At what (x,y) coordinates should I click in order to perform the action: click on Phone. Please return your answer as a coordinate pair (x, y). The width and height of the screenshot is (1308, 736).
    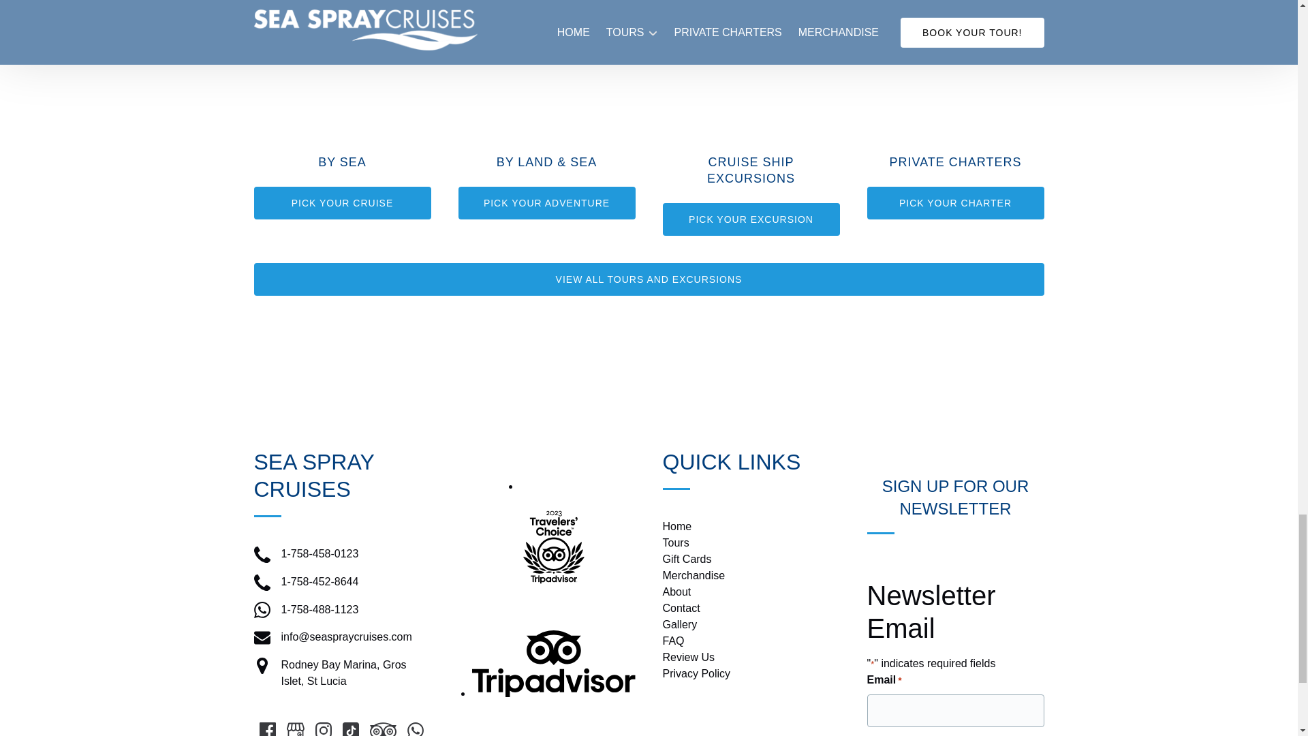
    Looking at the image, I should click on (262, 583).